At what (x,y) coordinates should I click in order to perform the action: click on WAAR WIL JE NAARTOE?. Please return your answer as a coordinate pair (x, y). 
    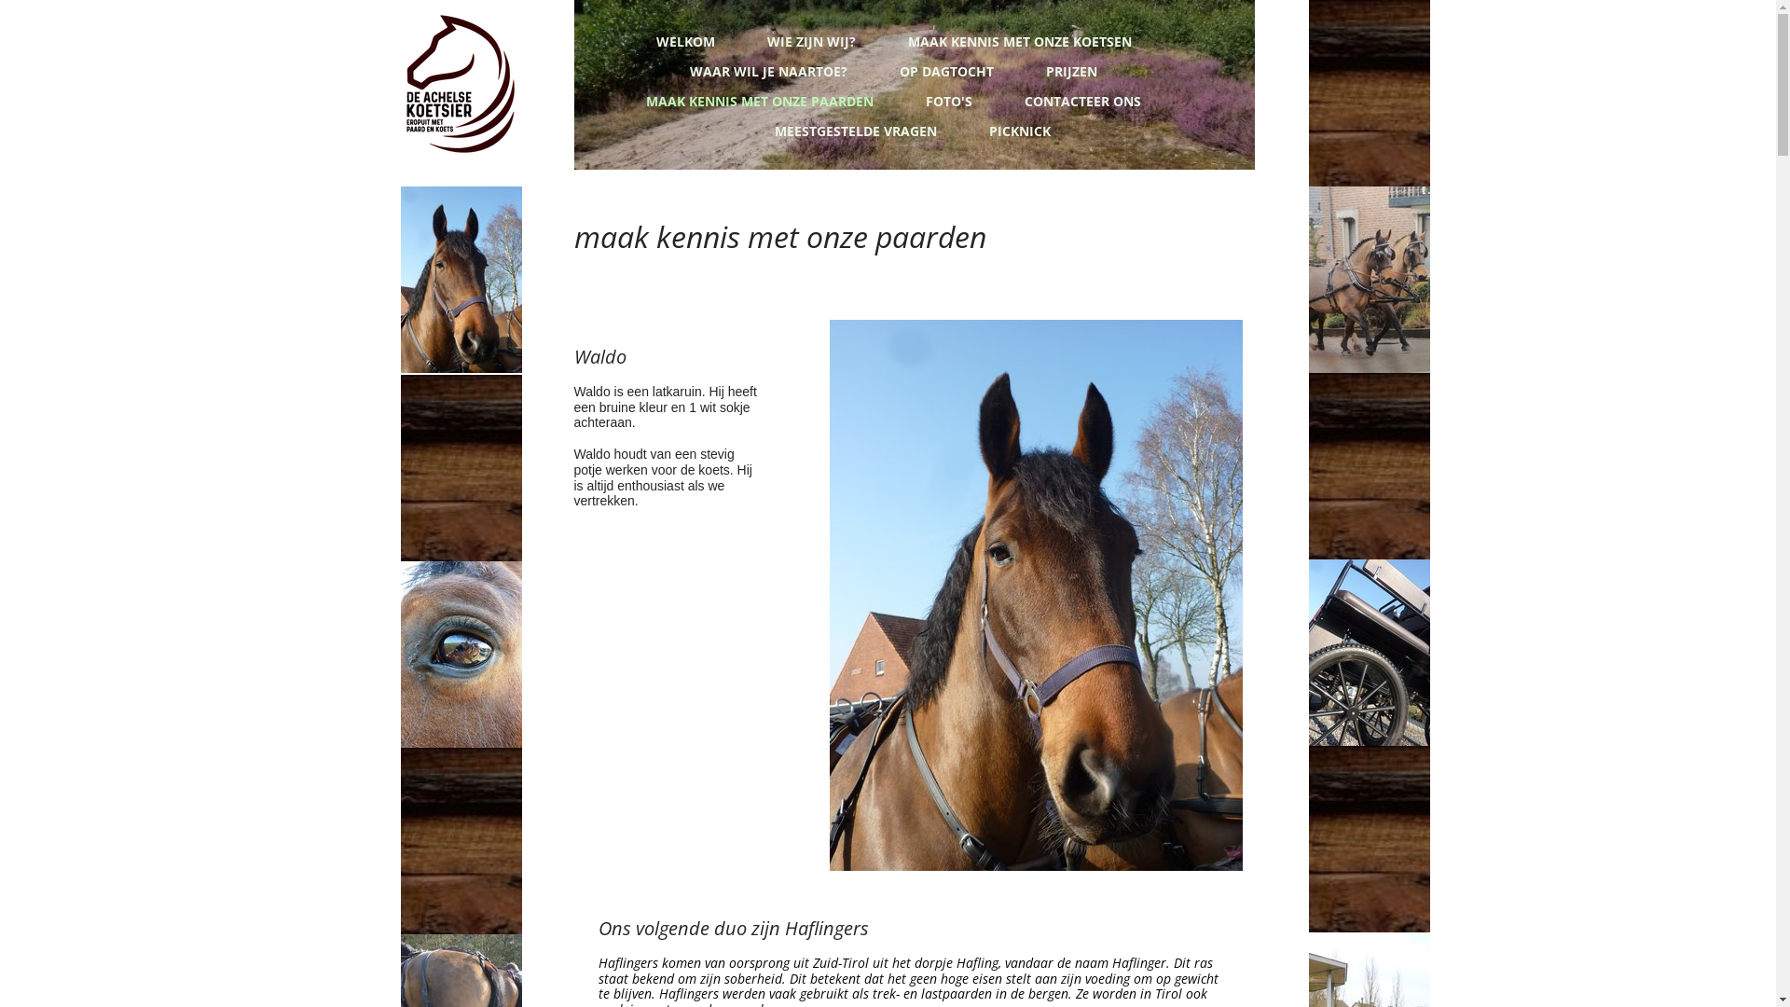
    Looking at the image, I should click on (770, 70).